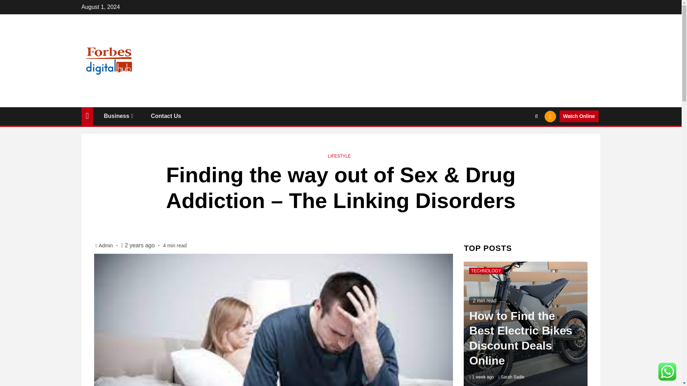 This screenshot has width=687, height=386. Describe the element at coordinates (119, 116) in the screenshot. I see `Business` at that location.